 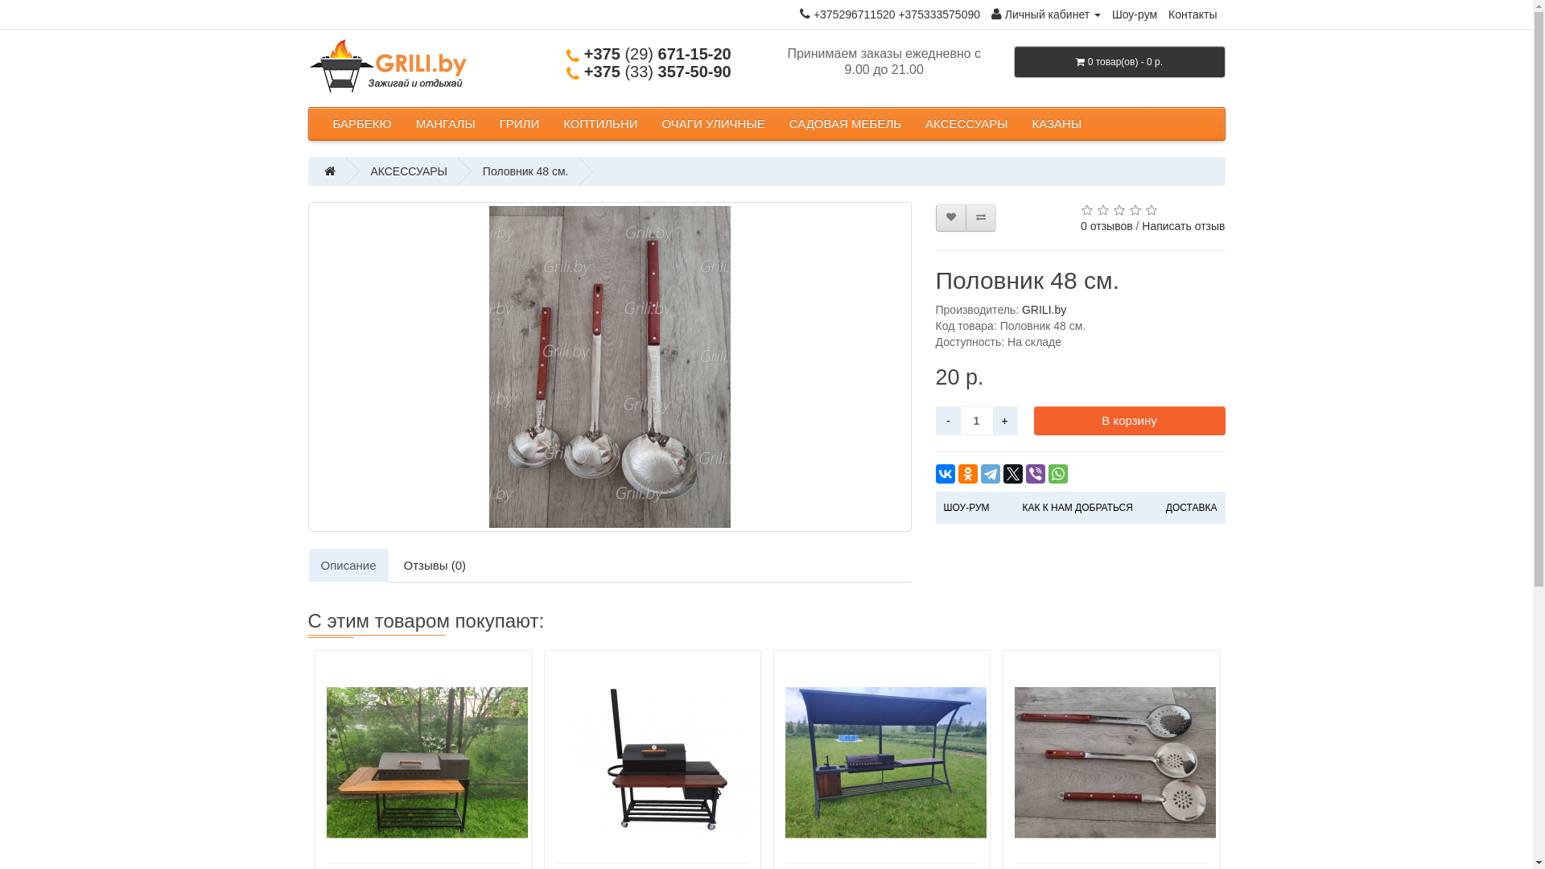 I want to click on +375 (29) 671-15-20, so click(x=649, y=54).